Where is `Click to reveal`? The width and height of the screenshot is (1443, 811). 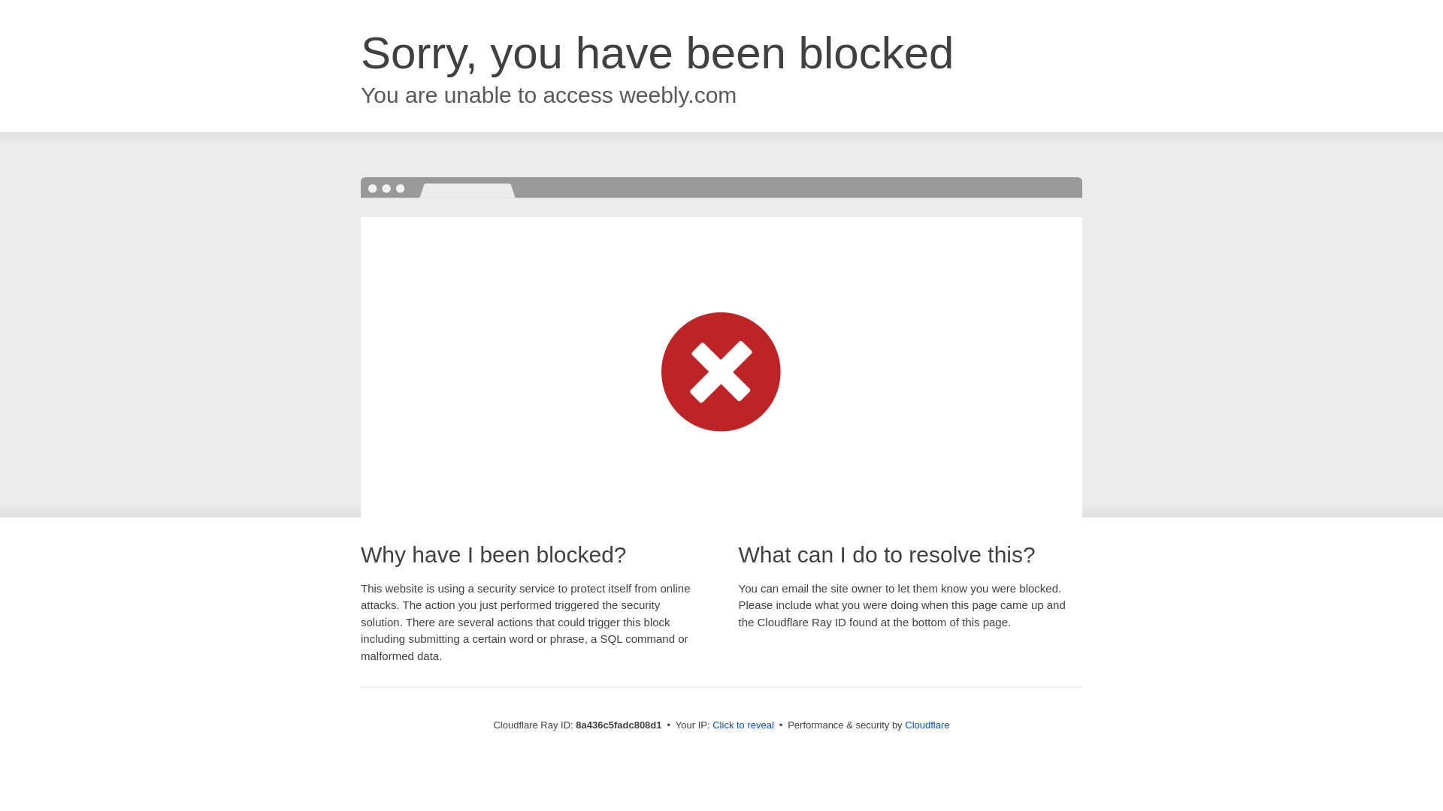 Click to reveal is located at coordinates (743, 725).